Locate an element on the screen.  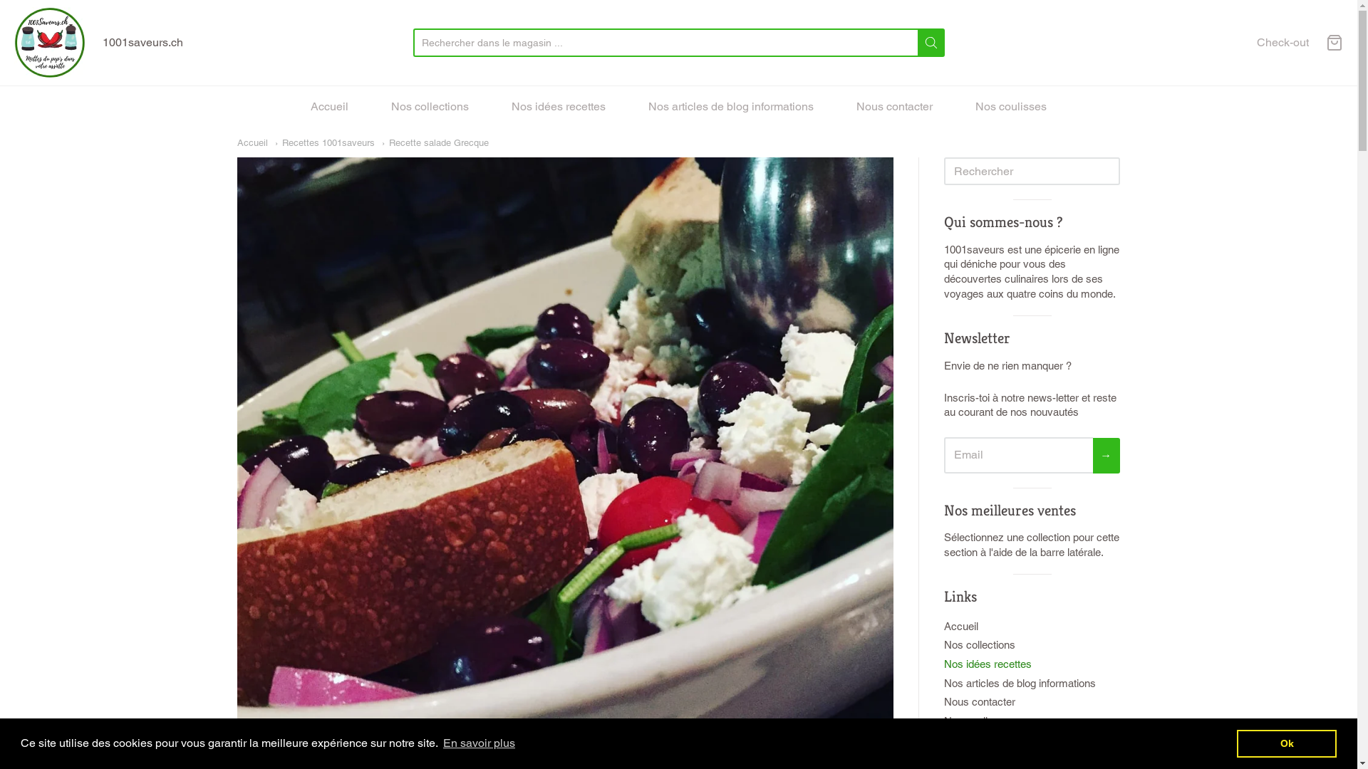
Nos collections is located at coordinates (430, 107).